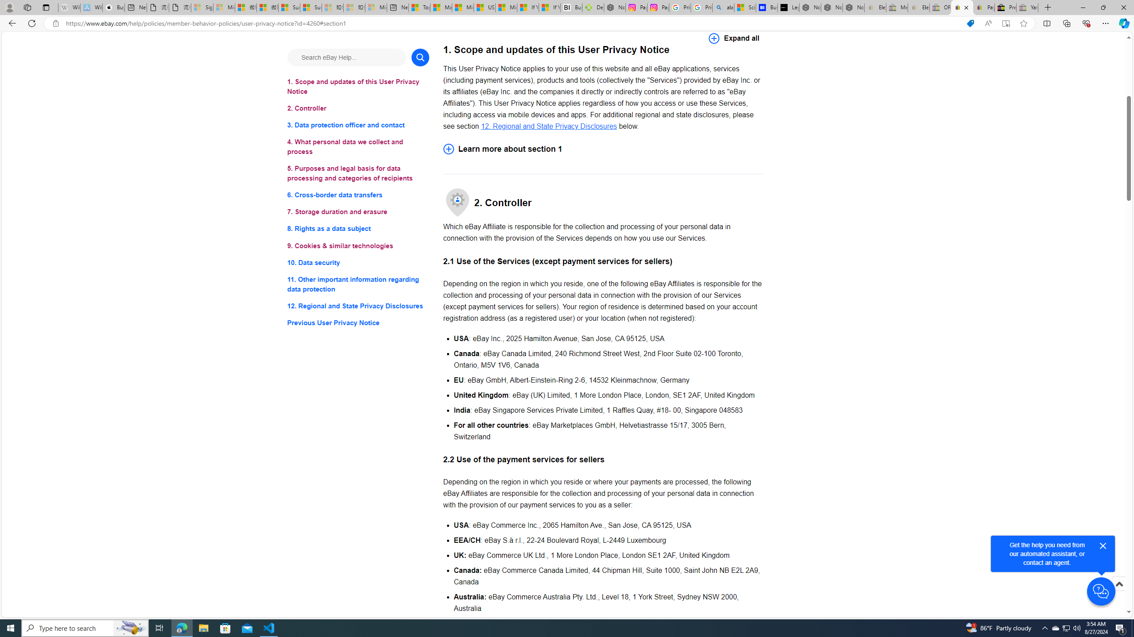 The width and height of the screenshot is (1134, 637). Describe the element at coordinates (358, 323) in the screenshot. I see `Previous User Privacy Notice` at that location.